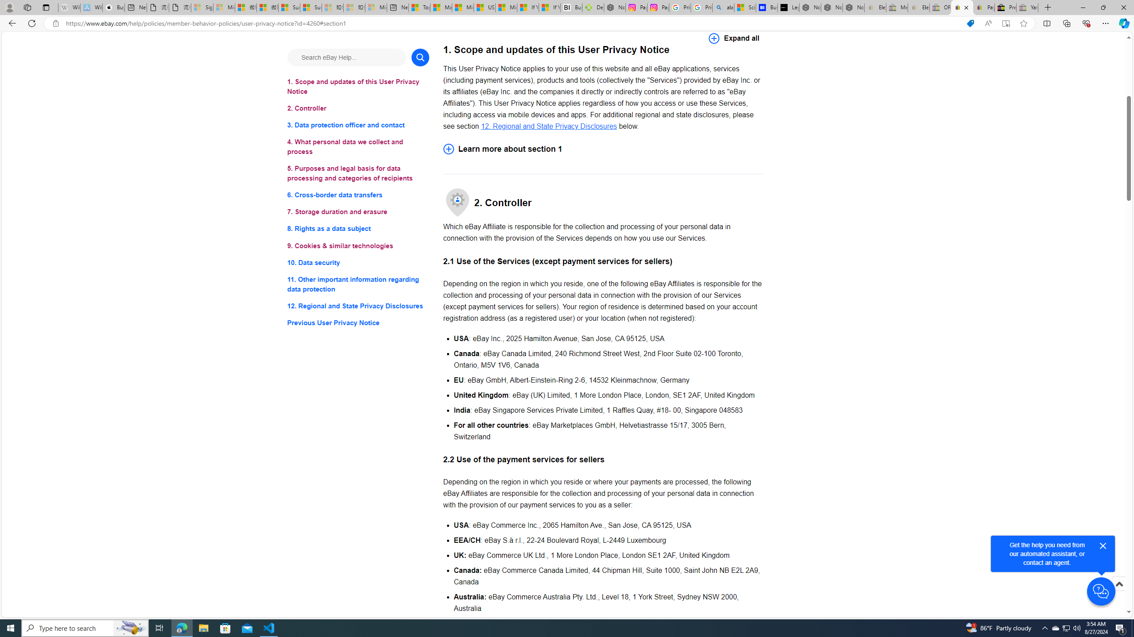 The width and height of the screenshot is (1134, 637). Describe the element at coordinates (358, 323) in the screenshot. I see `Previous User Privacy Notice` at that location.